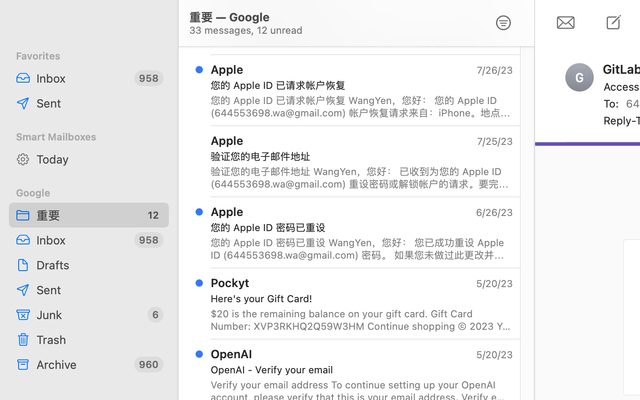 Image resolution: width=640 pixels, height=400 pixels. Describe the element at coordinates (89, 137) in the screenshot. I see `Smart Mailboxes` at that location.